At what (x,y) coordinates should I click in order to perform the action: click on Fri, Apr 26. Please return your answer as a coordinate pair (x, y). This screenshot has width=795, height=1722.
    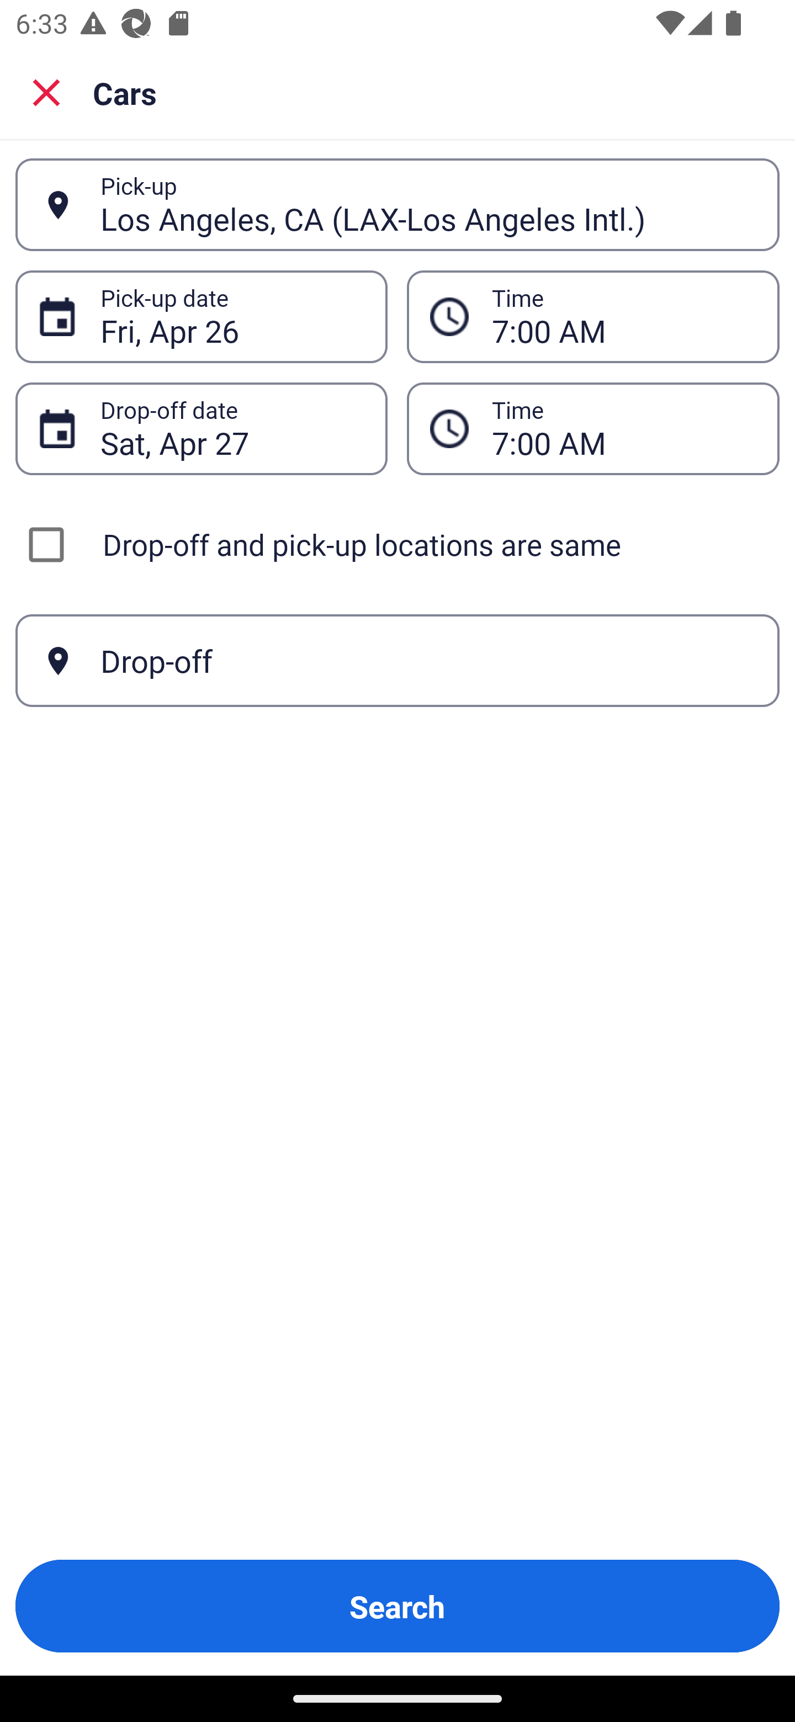
    Looking at the image, I should click on (232, 317).